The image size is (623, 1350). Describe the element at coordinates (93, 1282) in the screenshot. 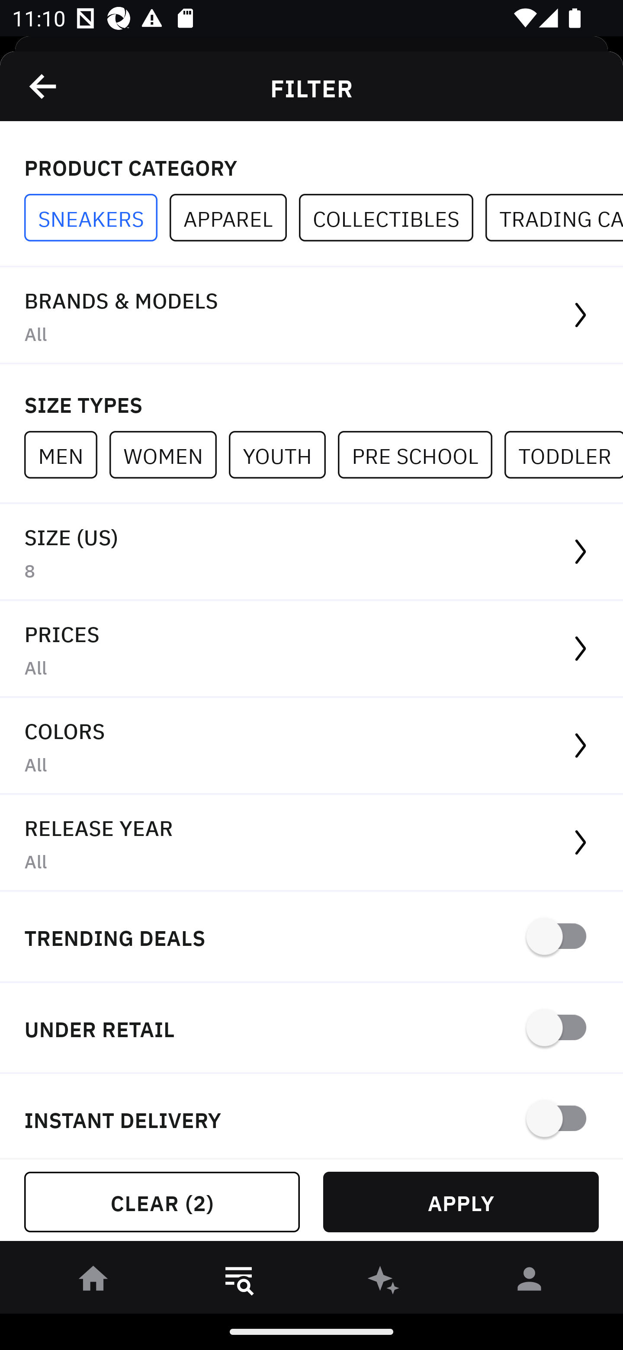

I see `󰋜` at that location.